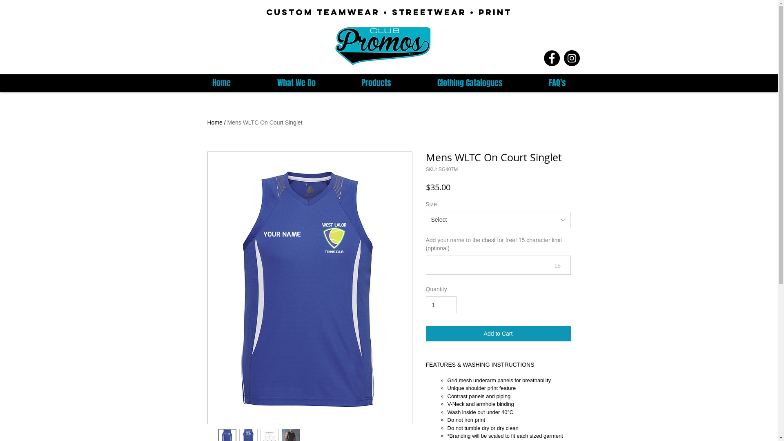 The height and width of the screenshot is (441, 784). I want to click on FEATURES & WASHING INSTRUCTIONS, so click(498, 365).